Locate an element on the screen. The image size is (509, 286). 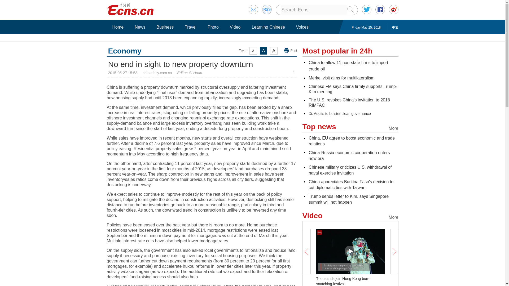
Voices is located at coordinates (302, 27).